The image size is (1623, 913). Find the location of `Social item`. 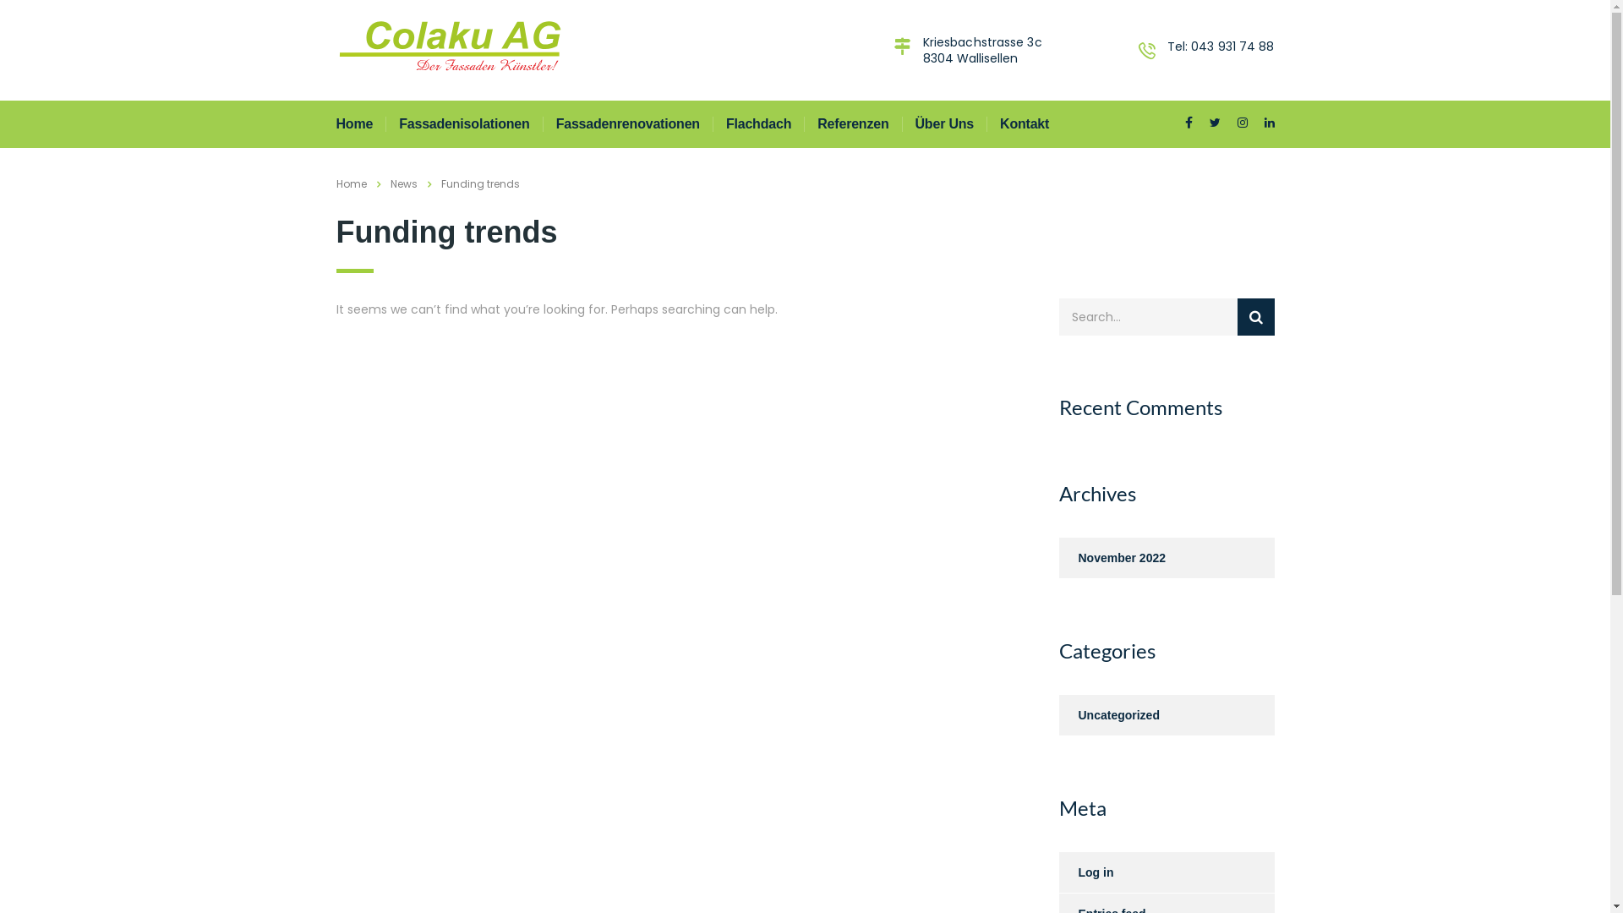

Social item is located at coordinates (1214, 124).